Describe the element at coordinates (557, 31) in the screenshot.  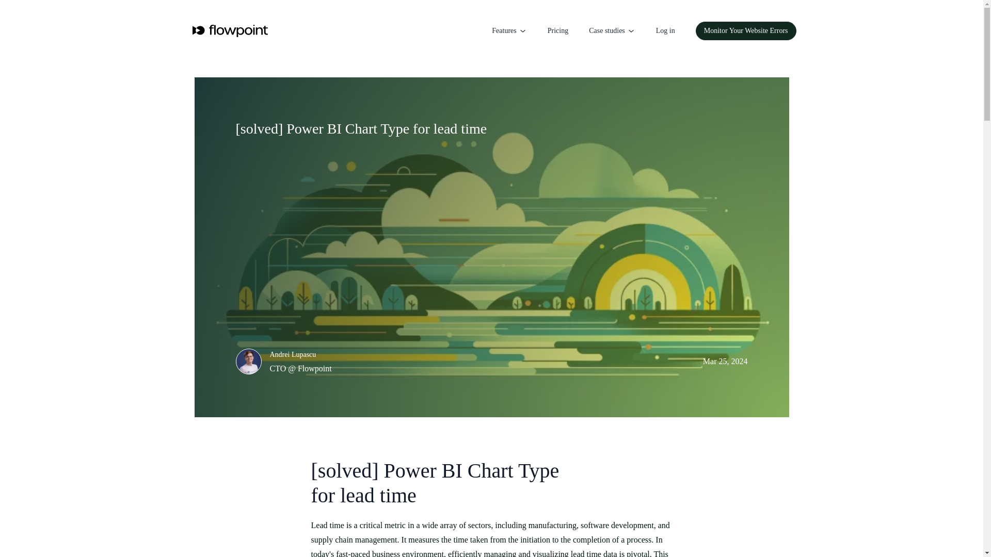
I see `Pricing` at that location.